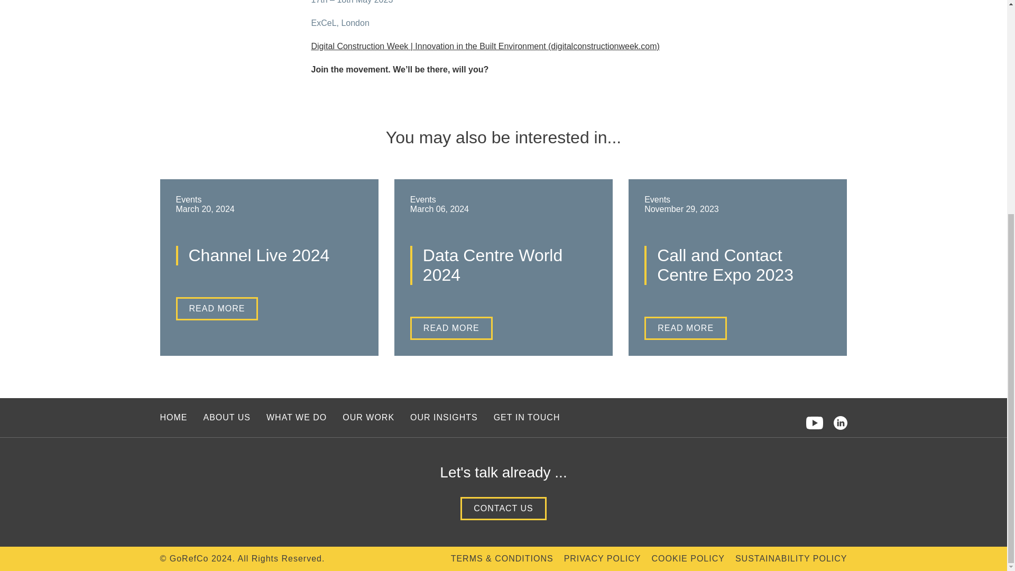 The width and height of the screenshot is (1015, 571). Describe the element at coordinates (217, 308) in the screenshot. I see `READ MORE` at that location.